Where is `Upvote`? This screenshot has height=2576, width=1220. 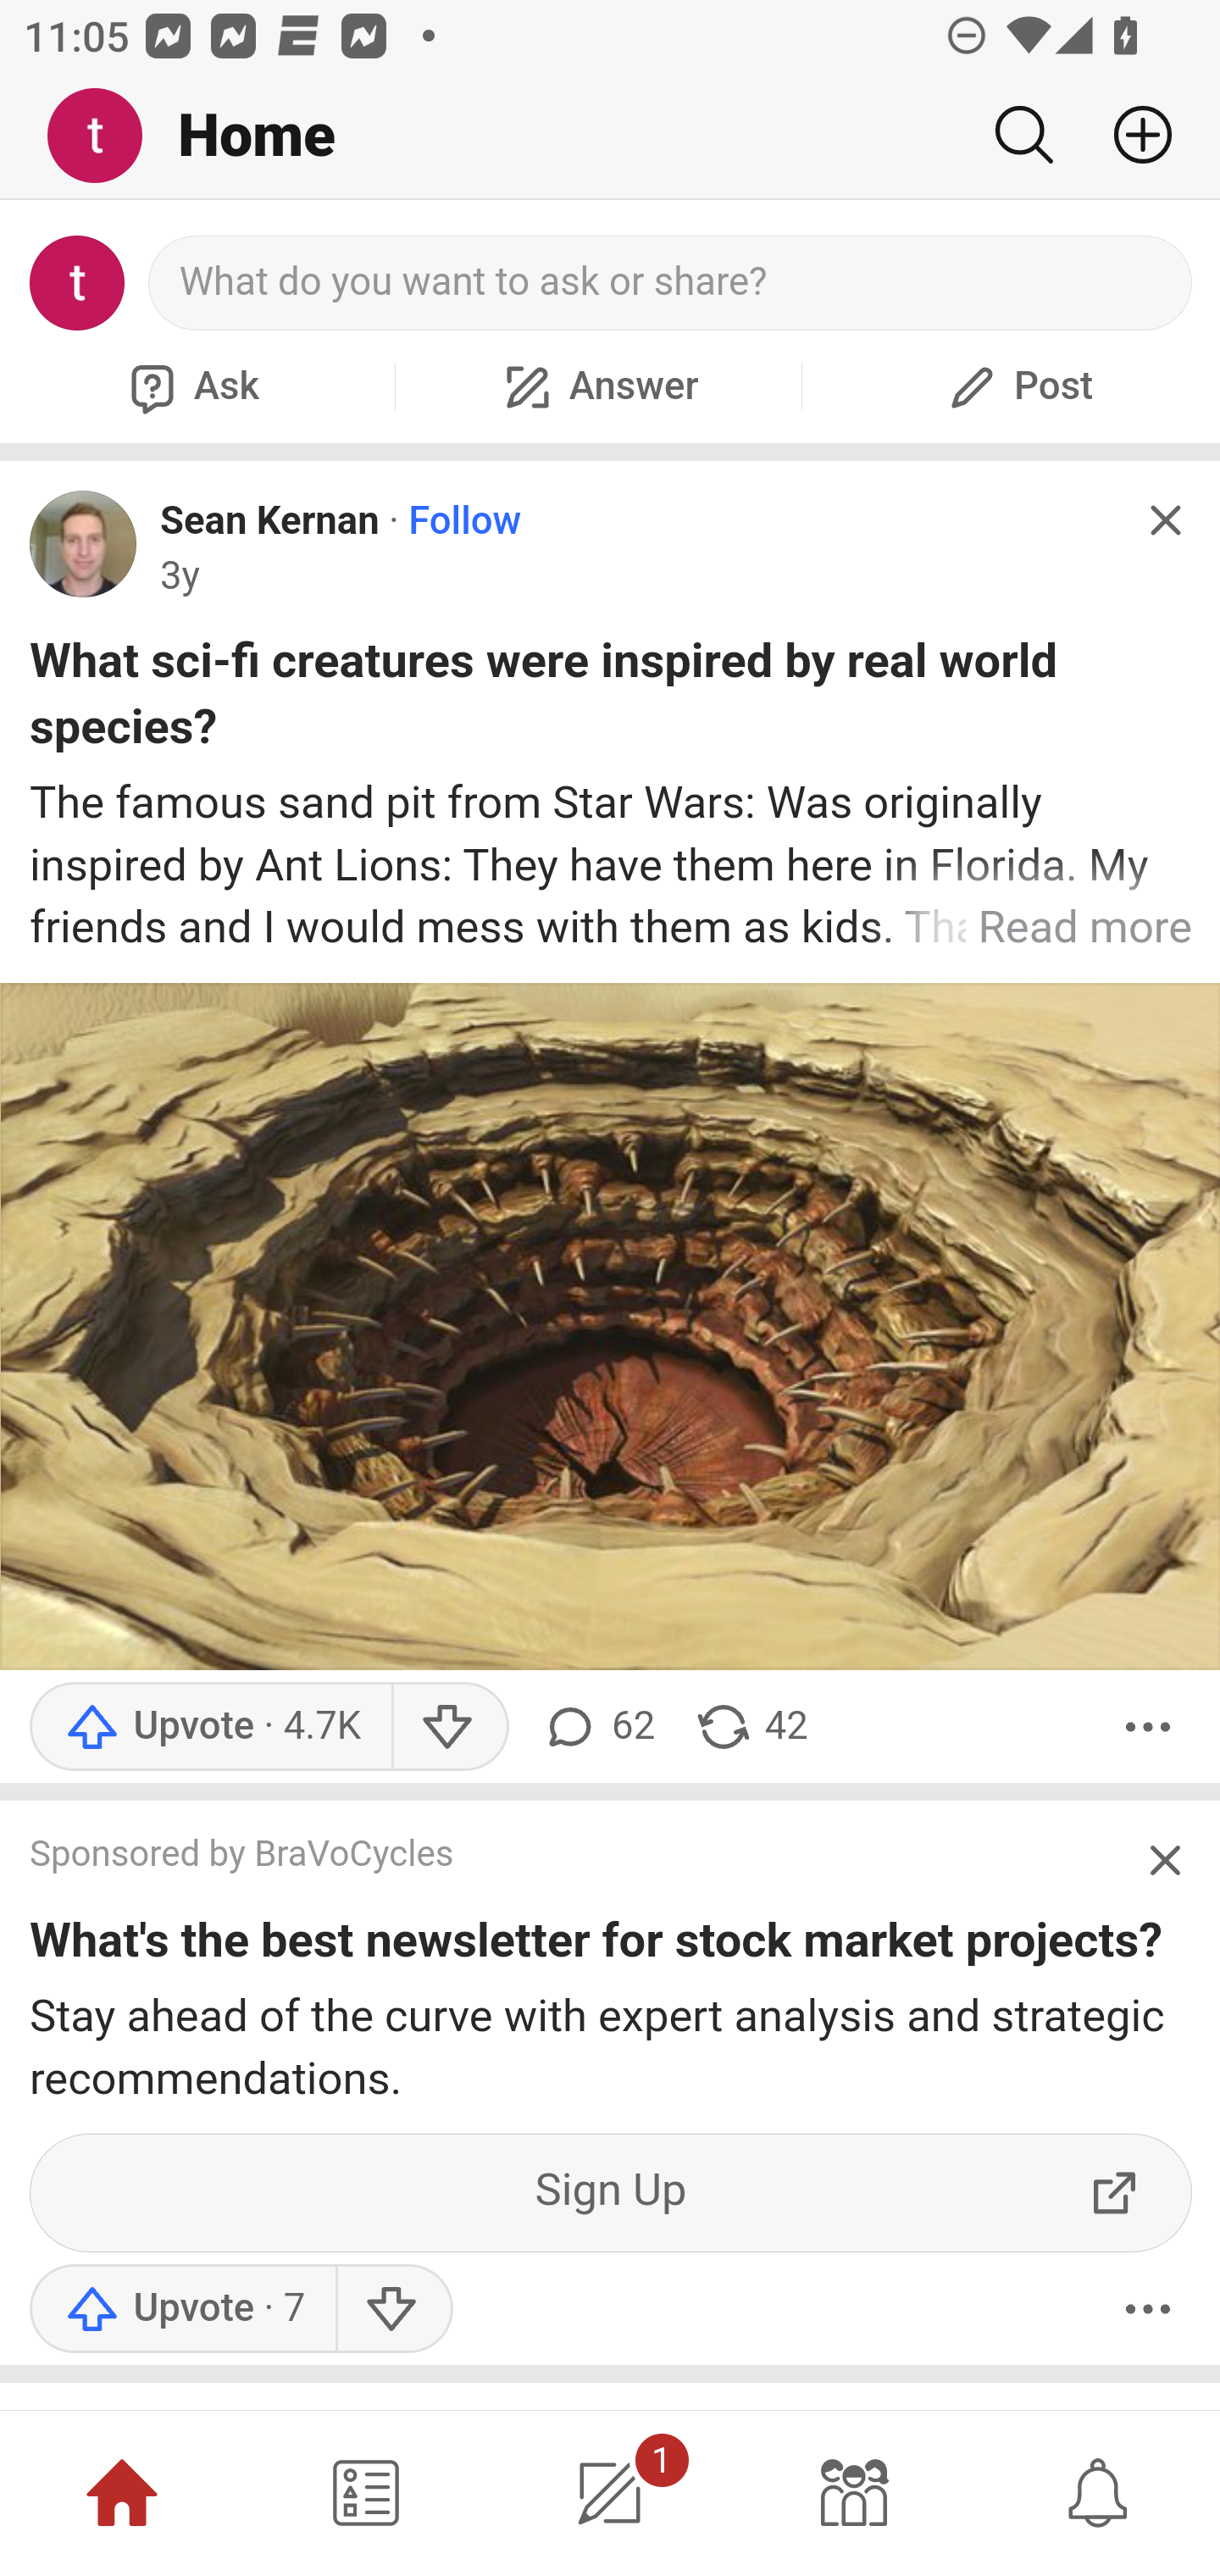 Upvote is located at coordinates (183, 2309).